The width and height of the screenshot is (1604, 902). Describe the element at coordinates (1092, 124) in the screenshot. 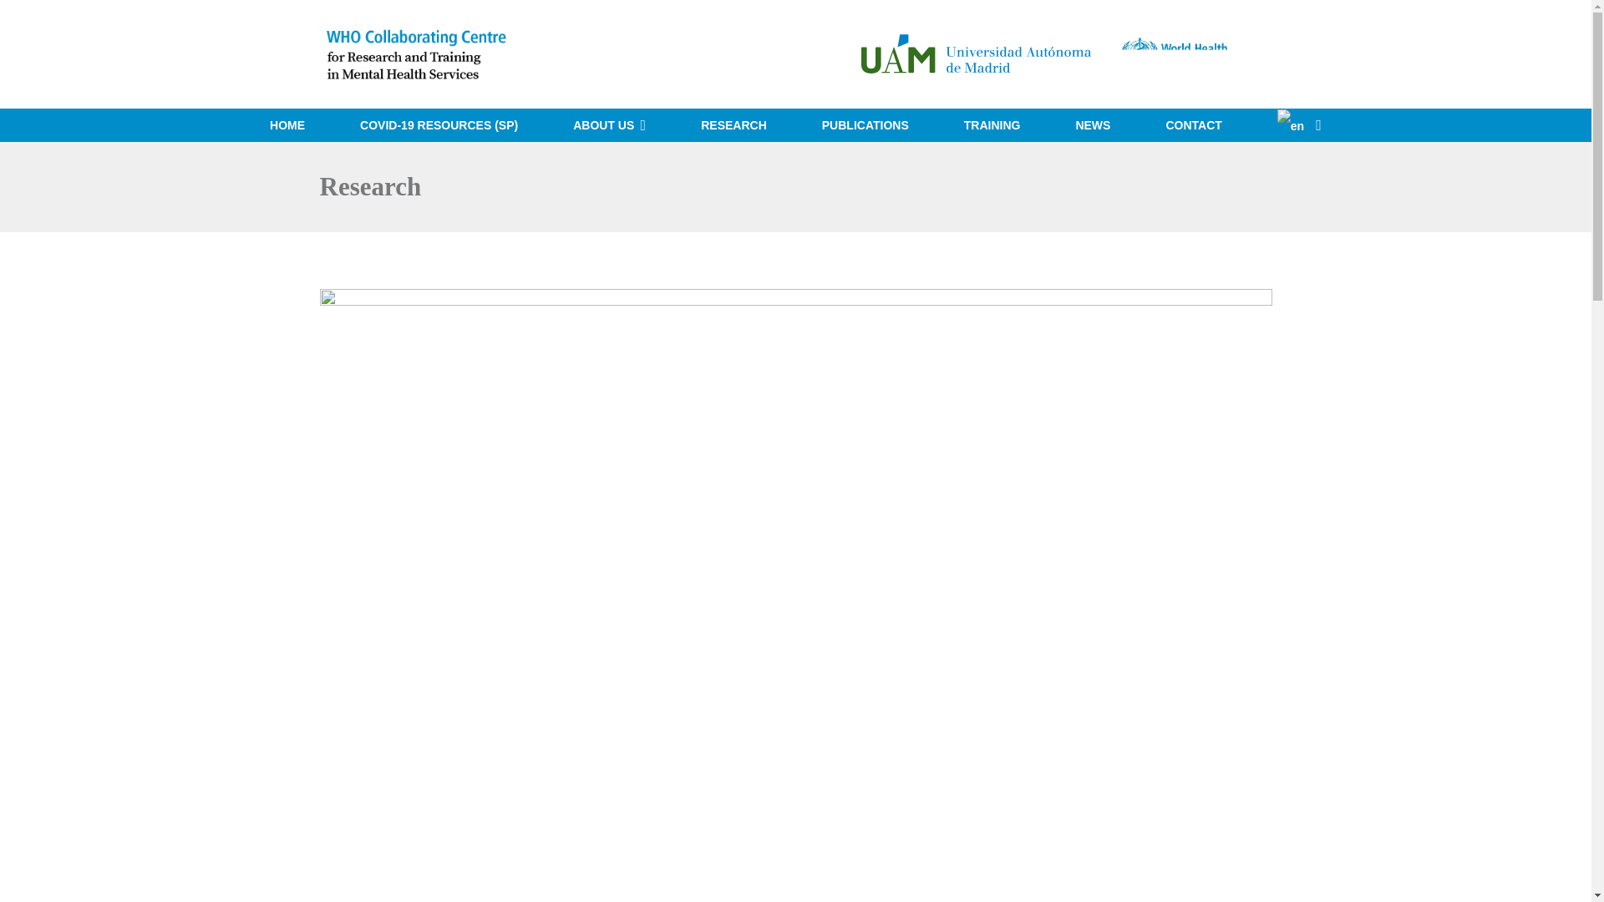

I see `NEWS` at that location.